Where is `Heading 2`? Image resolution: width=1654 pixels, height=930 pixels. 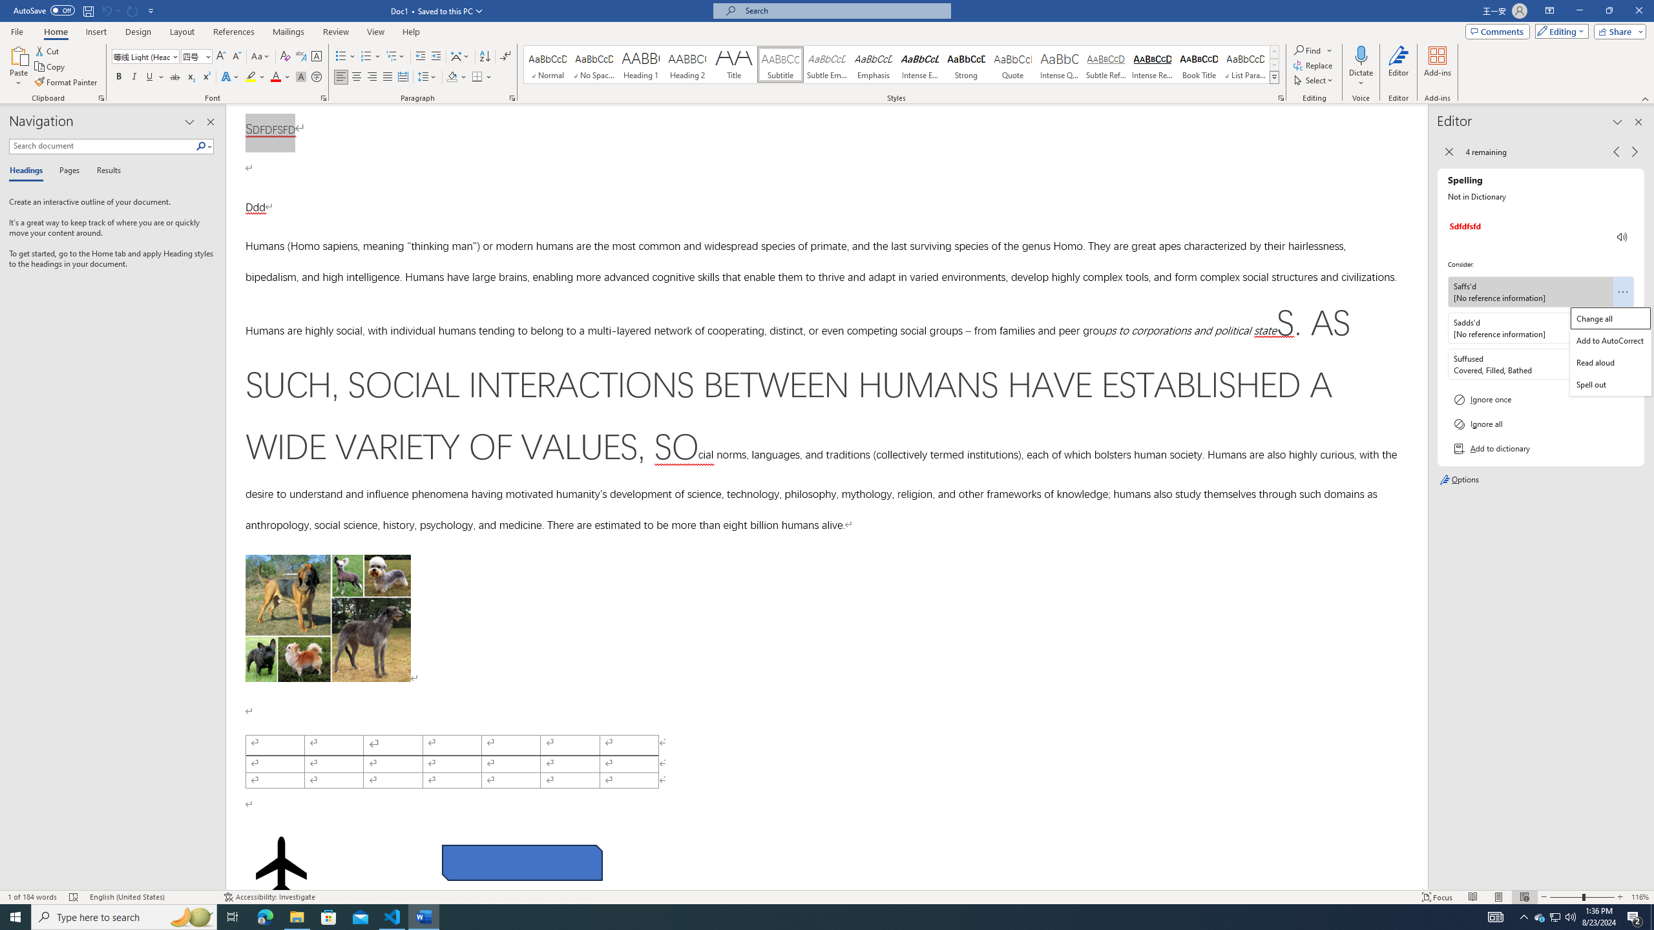
Heading 2 is located at coordinates (687, 65).